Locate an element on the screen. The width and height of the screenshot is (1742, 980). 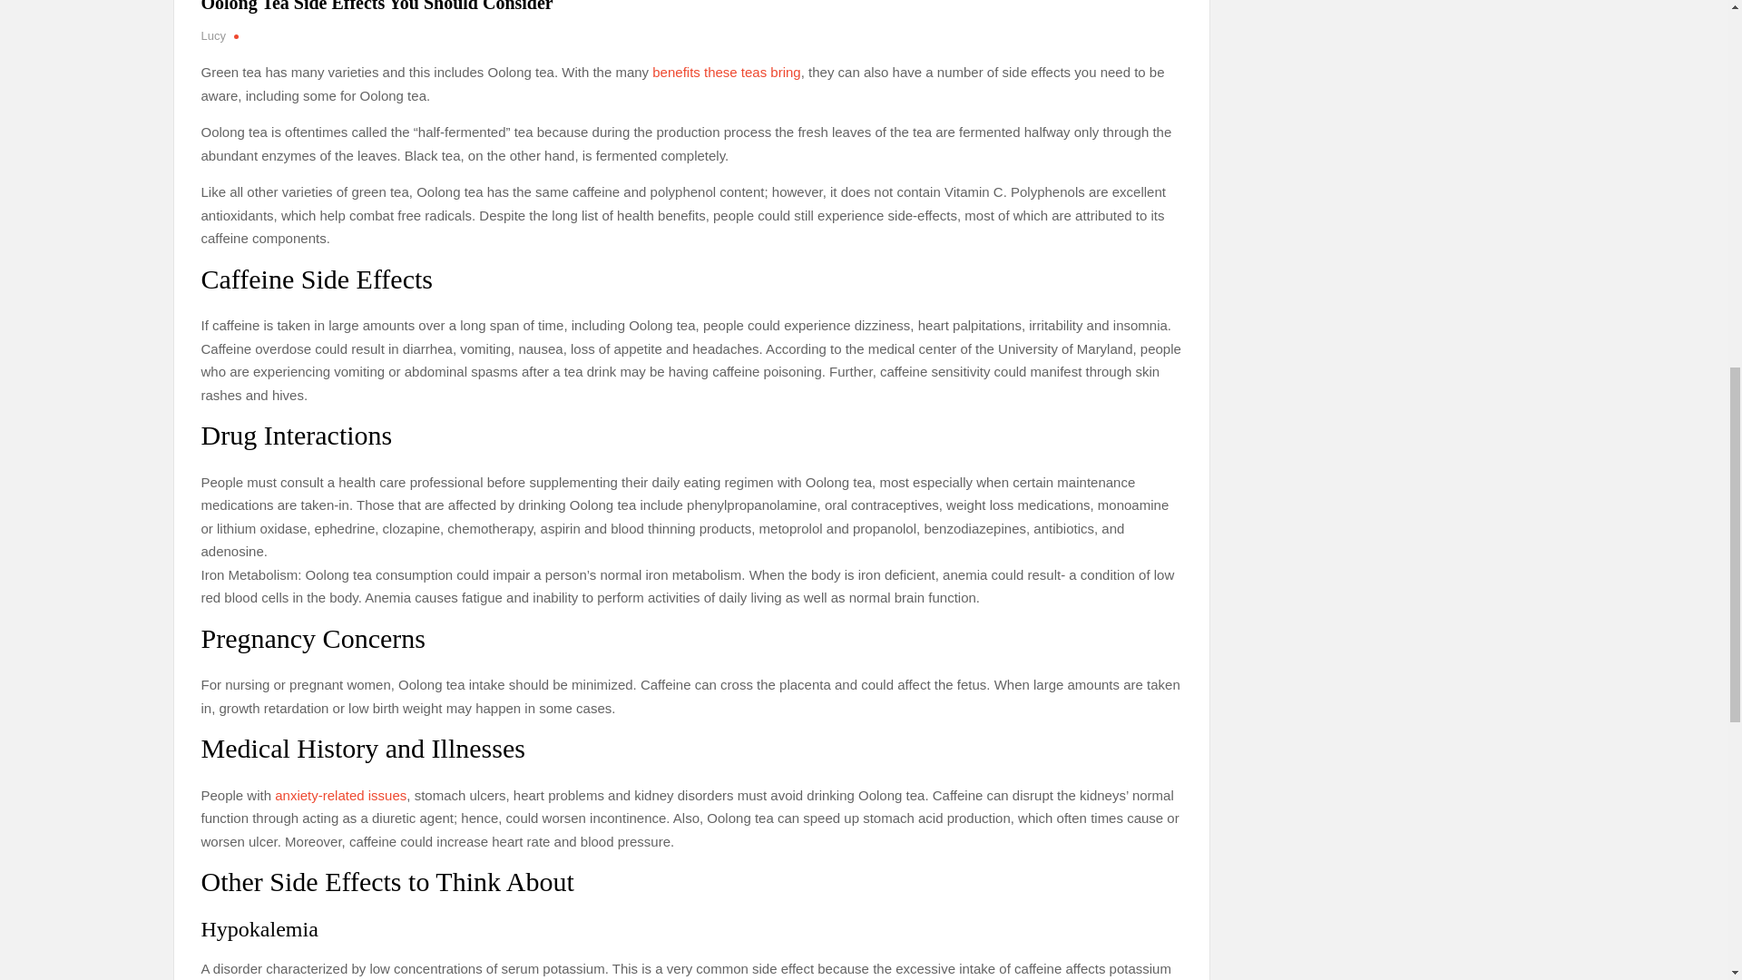
benefits these teas bring is located at coordinates (726, 72).